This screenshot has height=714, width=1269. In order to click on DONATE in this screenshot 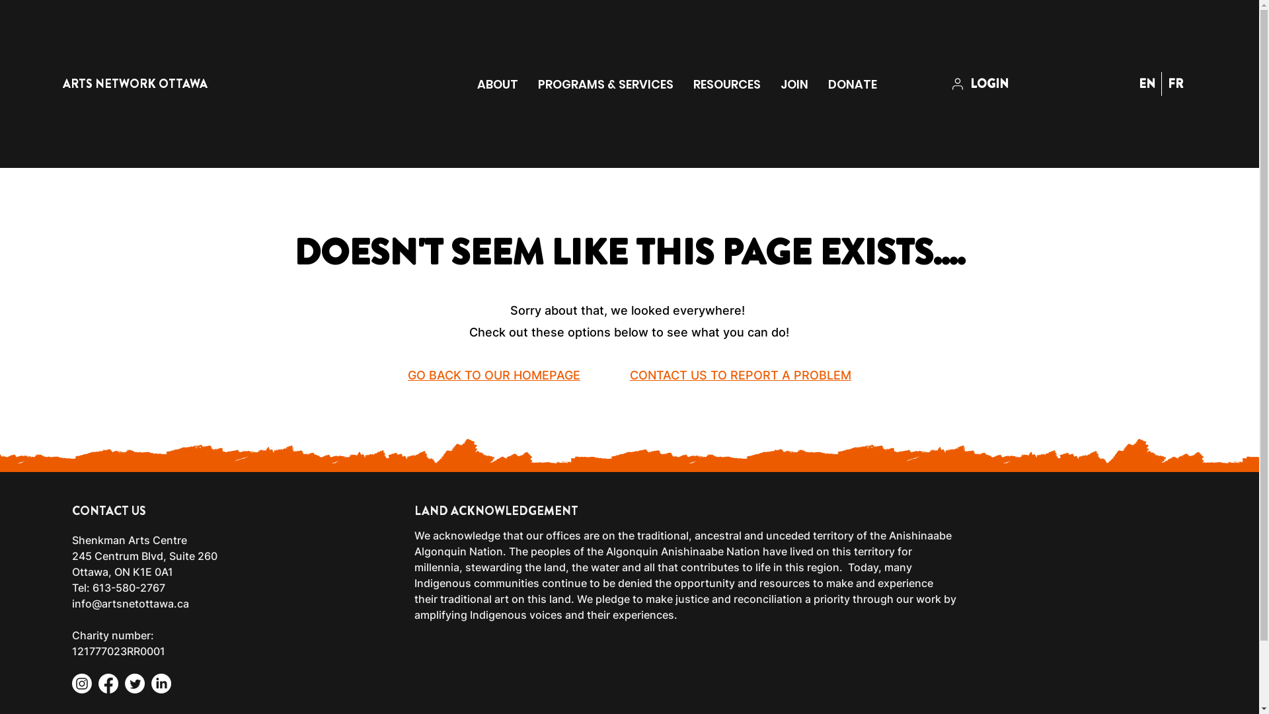, I will do `click(853, 85)`.